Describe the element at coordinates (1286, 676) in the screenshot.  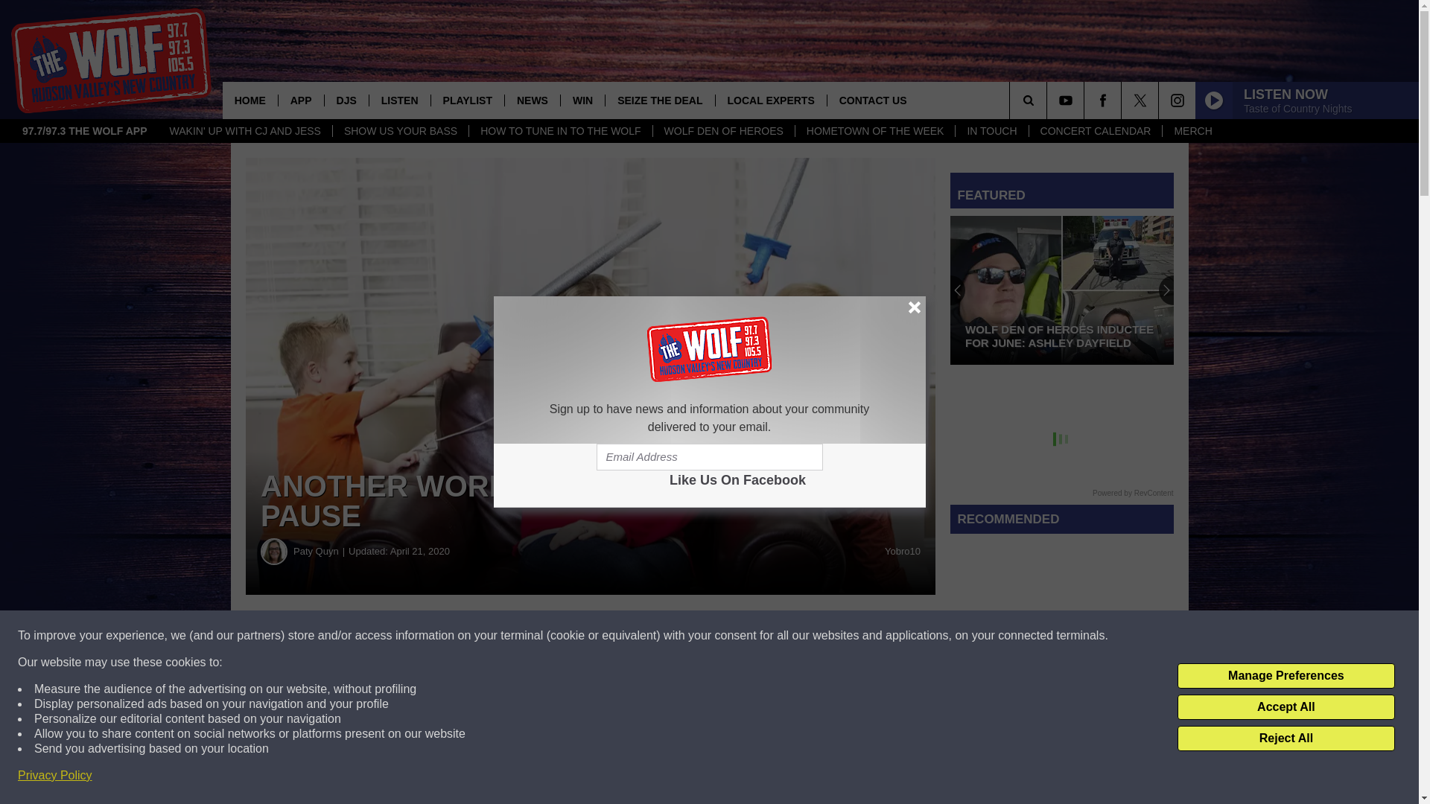
I see `Manage Preferences` at that location.